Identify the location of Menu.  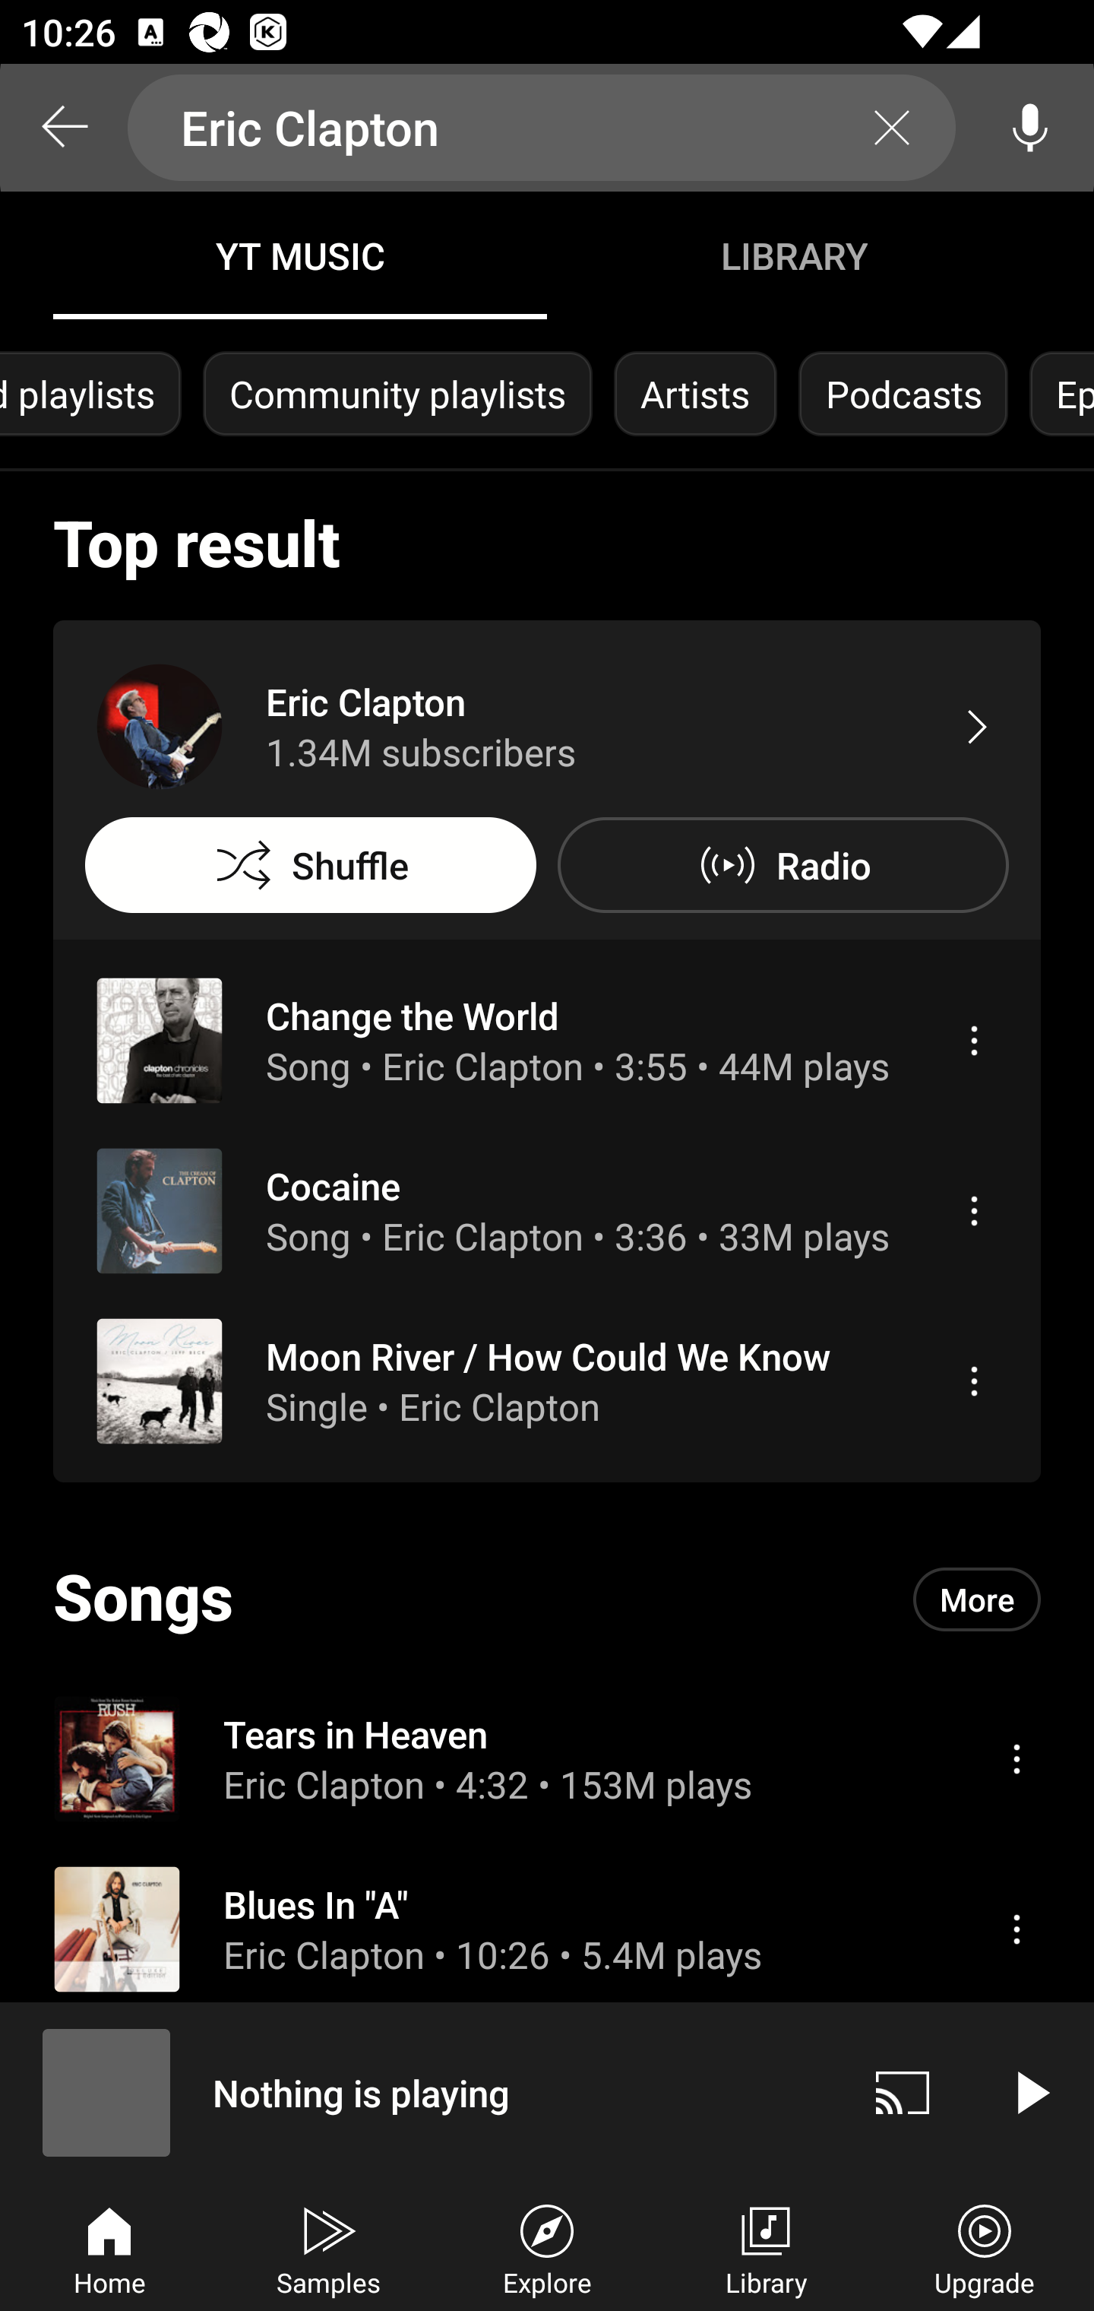
(974, 1040).